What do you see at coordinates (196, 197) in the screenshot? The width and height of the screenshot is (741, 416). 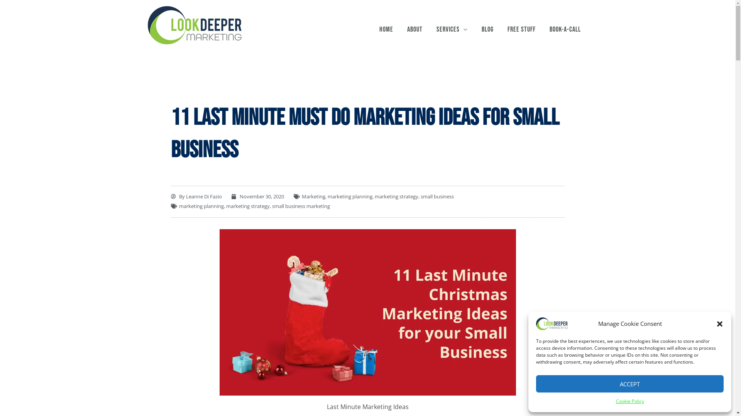 I see `By Leanne Di Fazio` at bounding box center [196, 197].